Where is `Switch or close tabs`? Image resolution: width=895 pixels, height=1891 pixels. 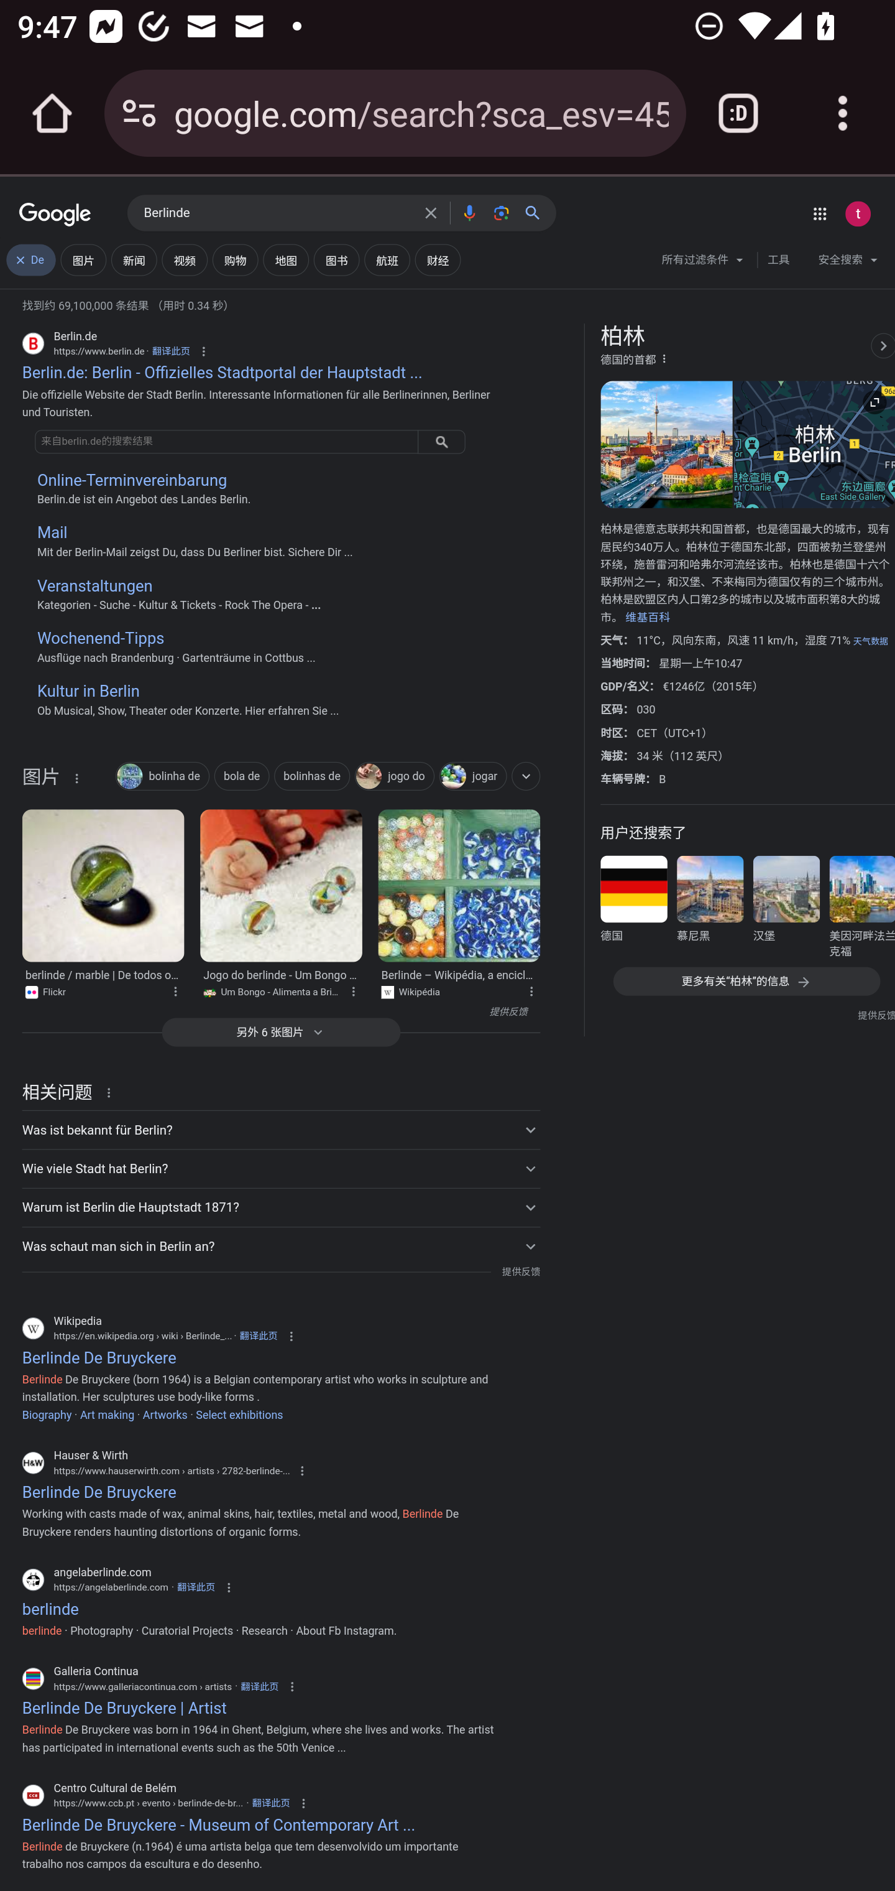 Switch or close tabs is located at coordinates (738, 113).